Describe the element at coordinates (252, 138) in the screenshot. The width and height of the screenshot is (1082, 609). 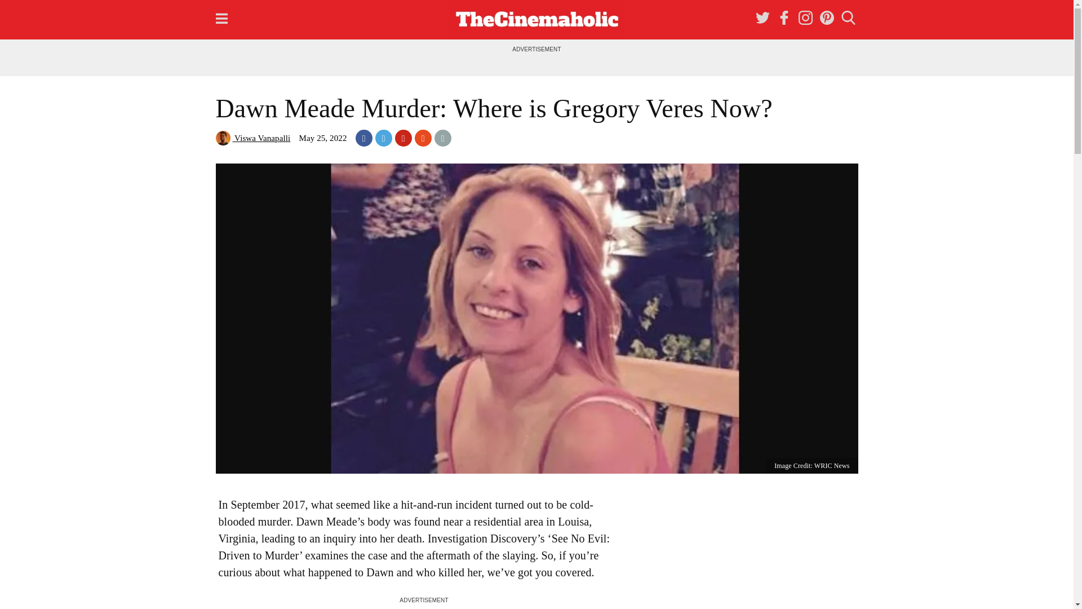
I see `Viswa Vanapalli` at that location.